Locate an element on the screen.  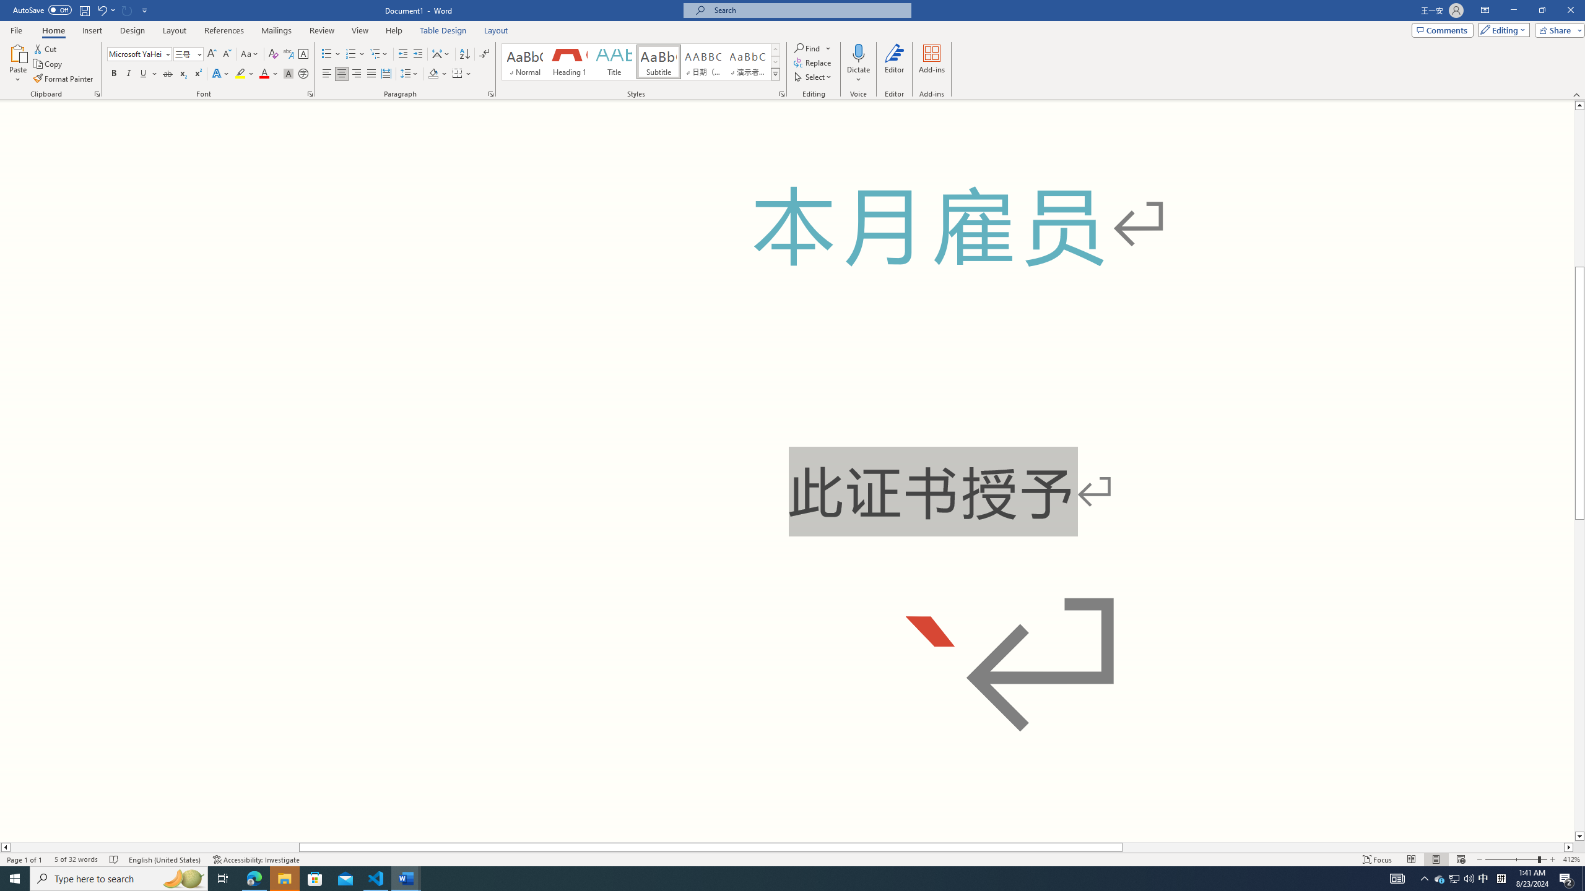
Page left is located at coordinates (155, 847).